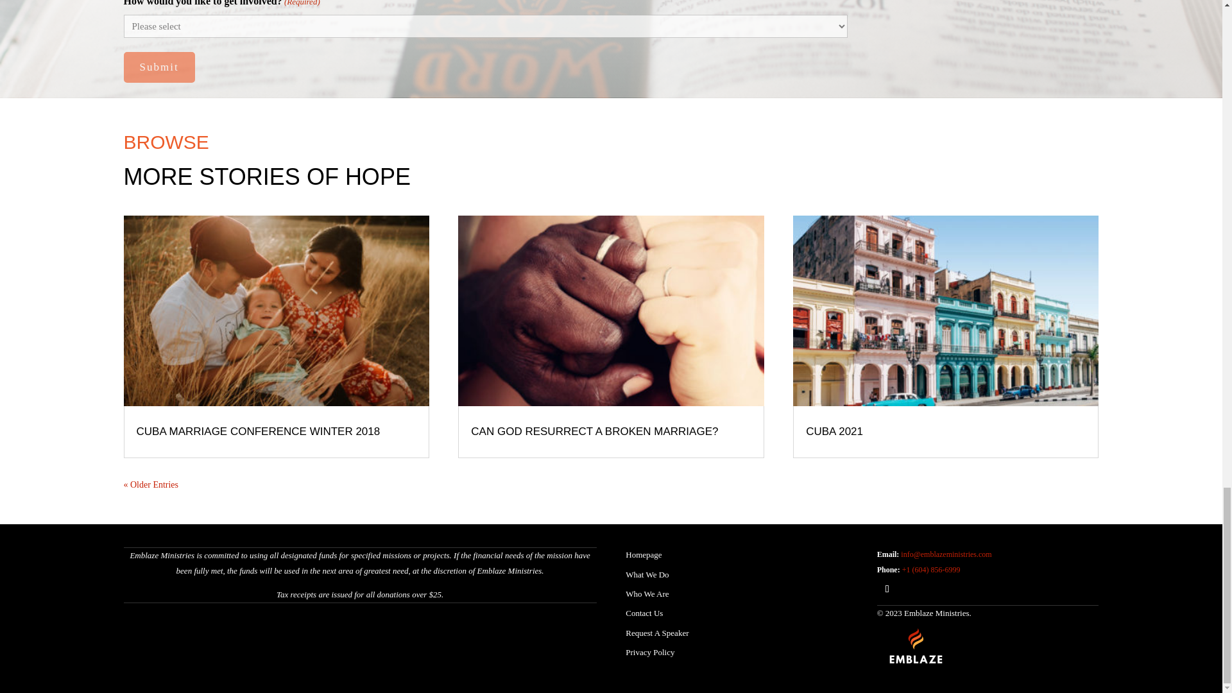 This screenshot has height=693, width=1232. What do you see at coordinates (644, 554) in the screenshot?
I see `Homepage` at bounding box center [644, 554].